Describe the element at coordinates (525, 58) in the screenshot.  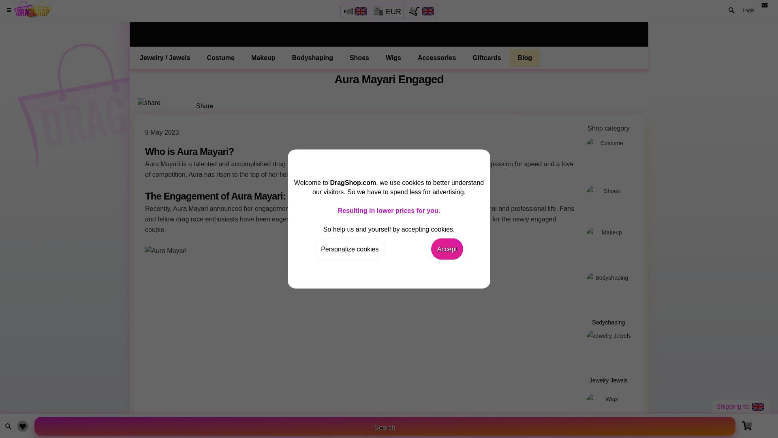
I see `Drag Queen Blog` at that location.